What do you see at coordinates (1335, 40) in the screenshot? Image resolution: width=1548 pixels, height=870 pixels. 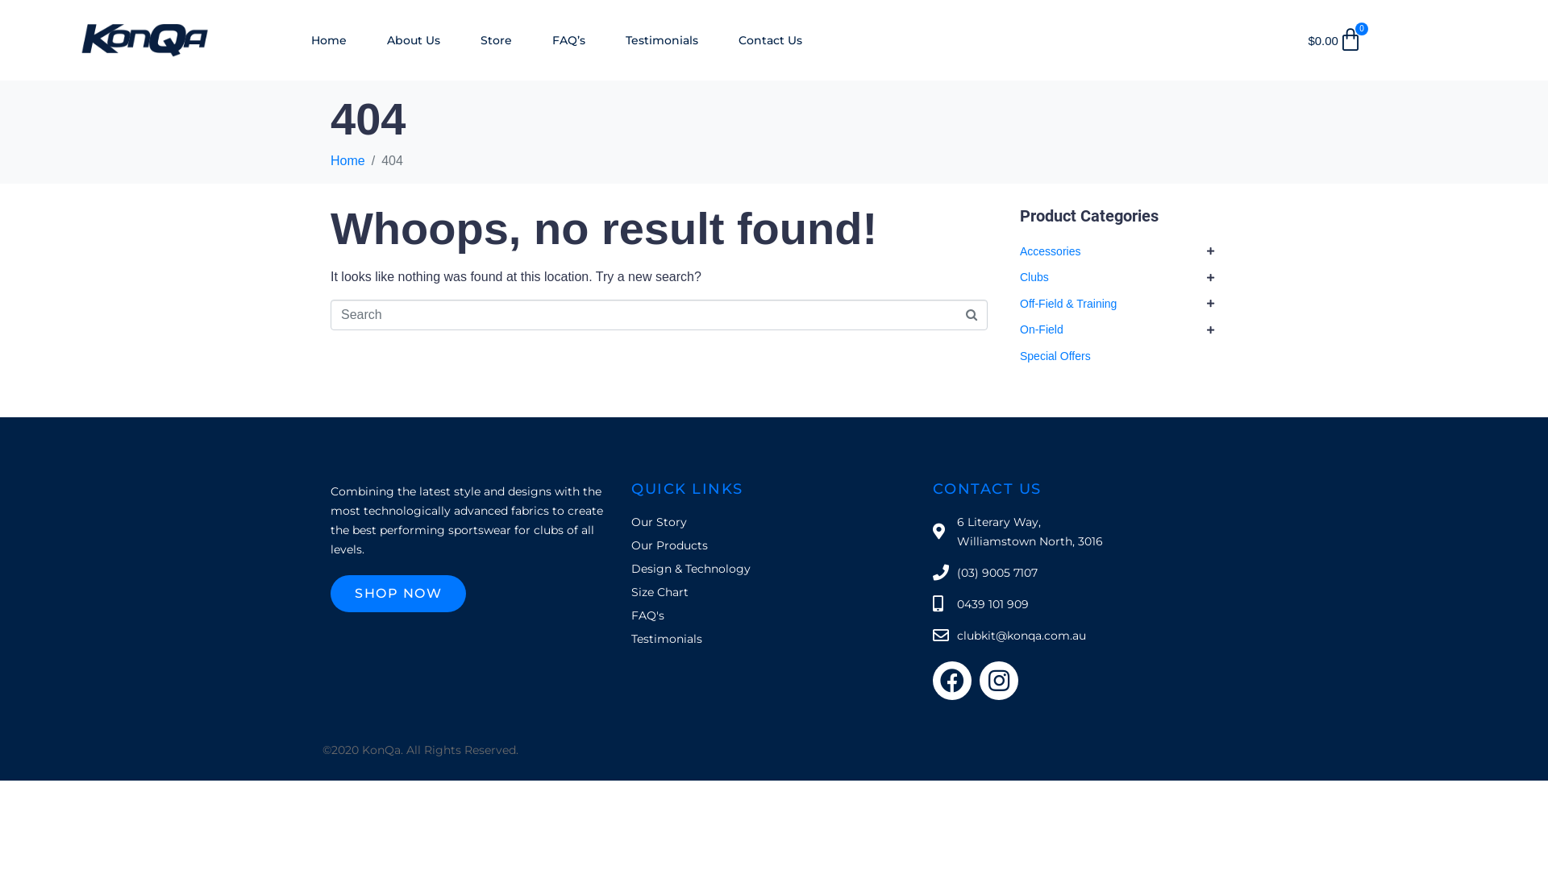 I see `$0.00
0` at bounding box center [1335, 40].